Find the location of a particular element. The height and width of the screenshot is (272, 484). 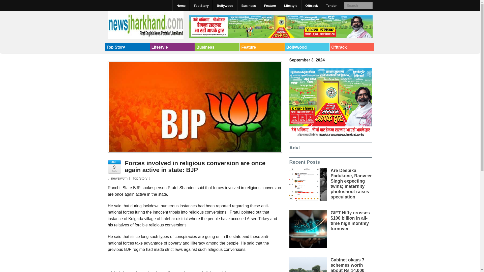

Top Story is located at coordinates (140, 178).